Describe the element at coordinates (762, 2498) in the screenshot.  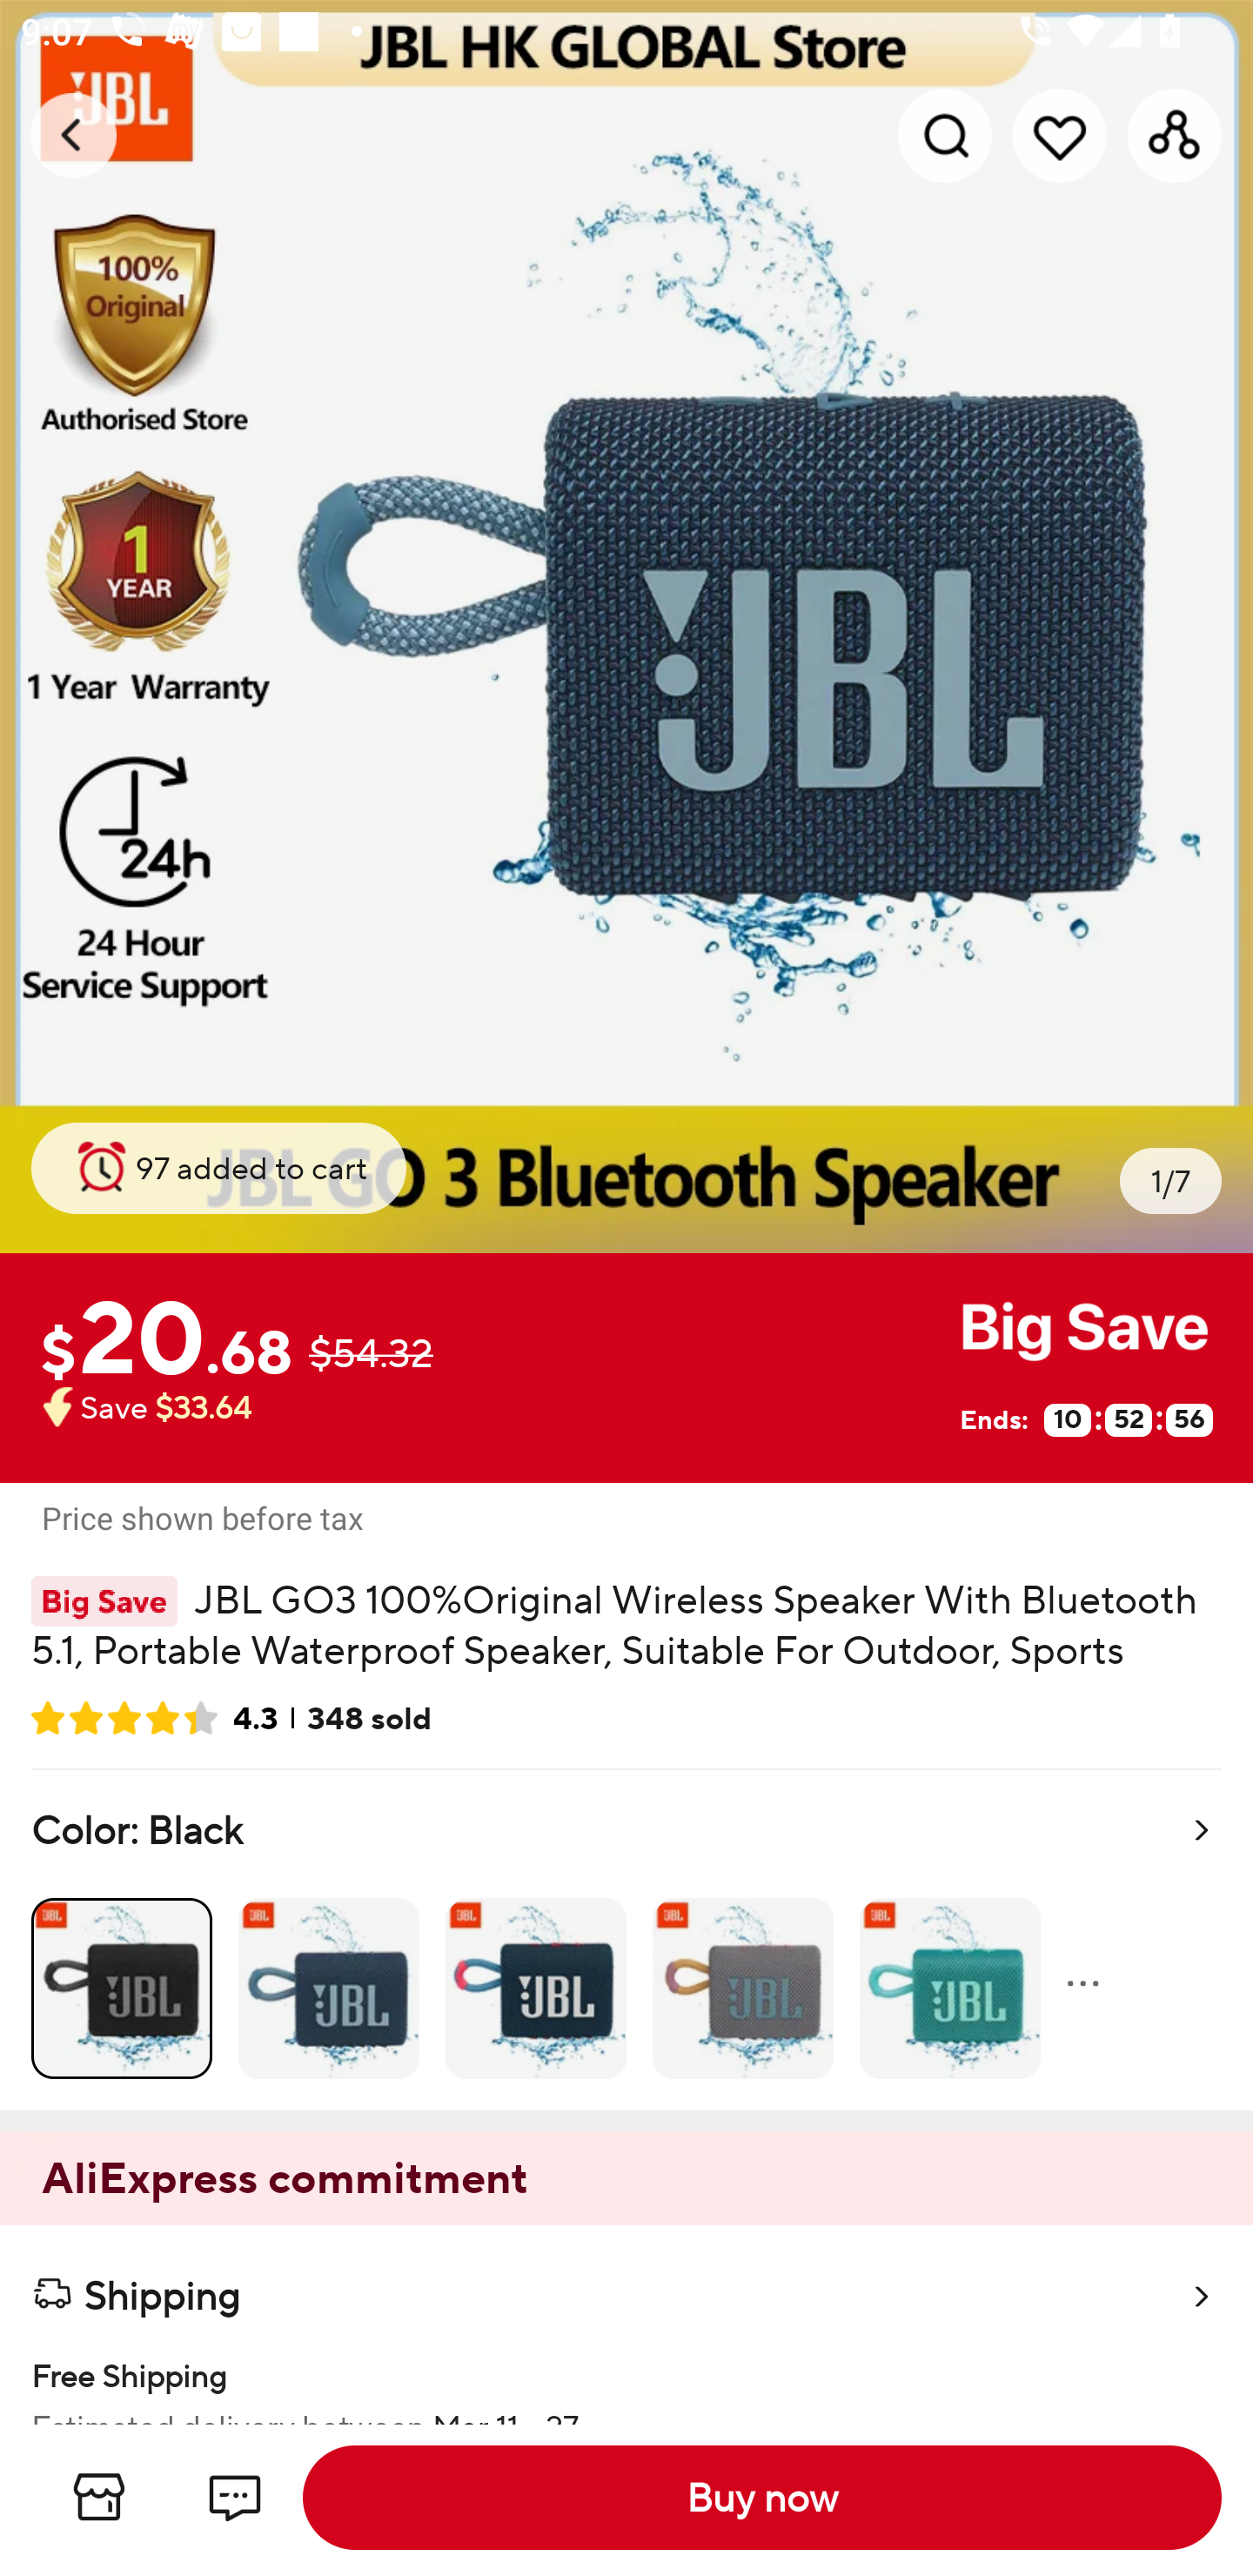
I see `Buy now` at that location.